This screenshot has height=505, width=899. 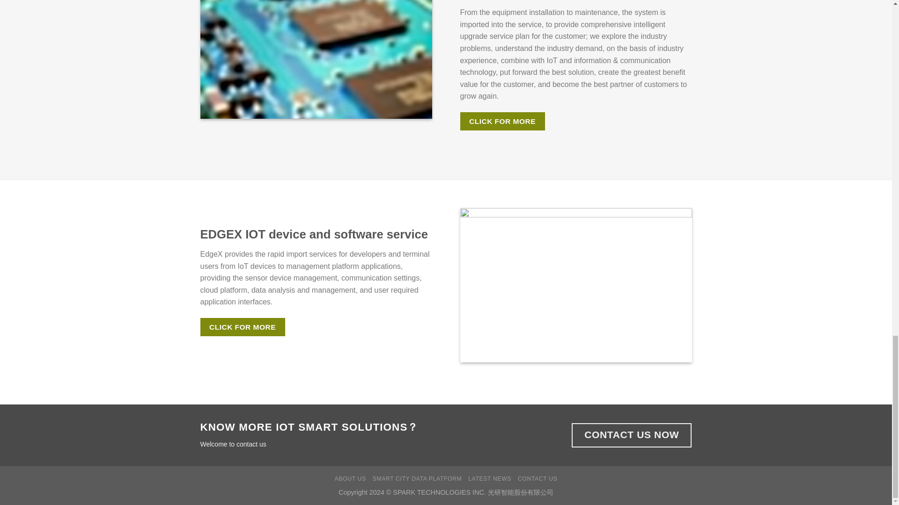 What do you see at coordinates (243, 327) in the screenshot?
I see `CLICK FOR MORE` at bounding box center [243, 327].